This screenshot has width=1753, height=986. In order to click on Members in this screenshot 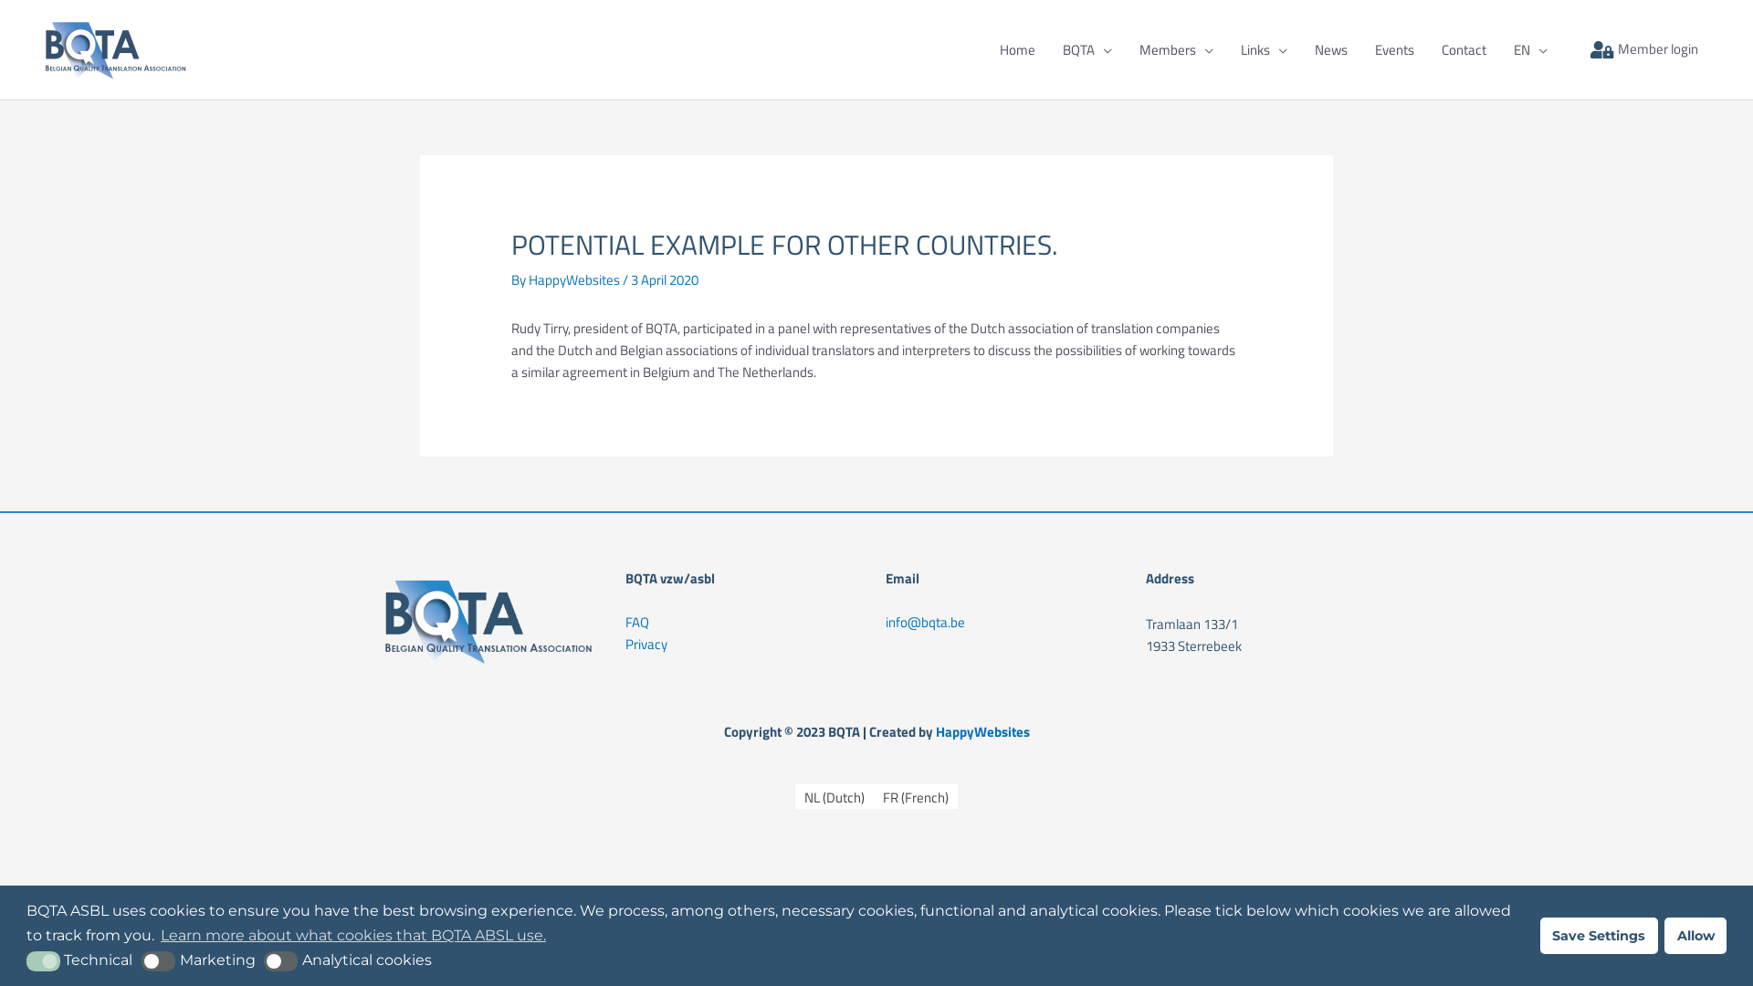, I will do `click(1176, 49)`.